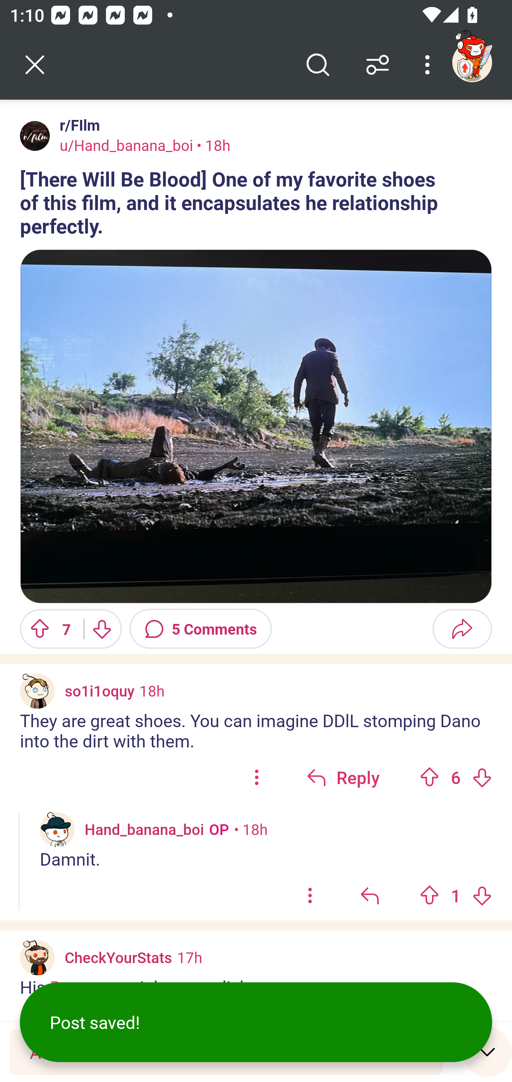 Image resolution: width=512 pixels, height=1082 pixels. I want to click on Avatar, so click(35, 136).